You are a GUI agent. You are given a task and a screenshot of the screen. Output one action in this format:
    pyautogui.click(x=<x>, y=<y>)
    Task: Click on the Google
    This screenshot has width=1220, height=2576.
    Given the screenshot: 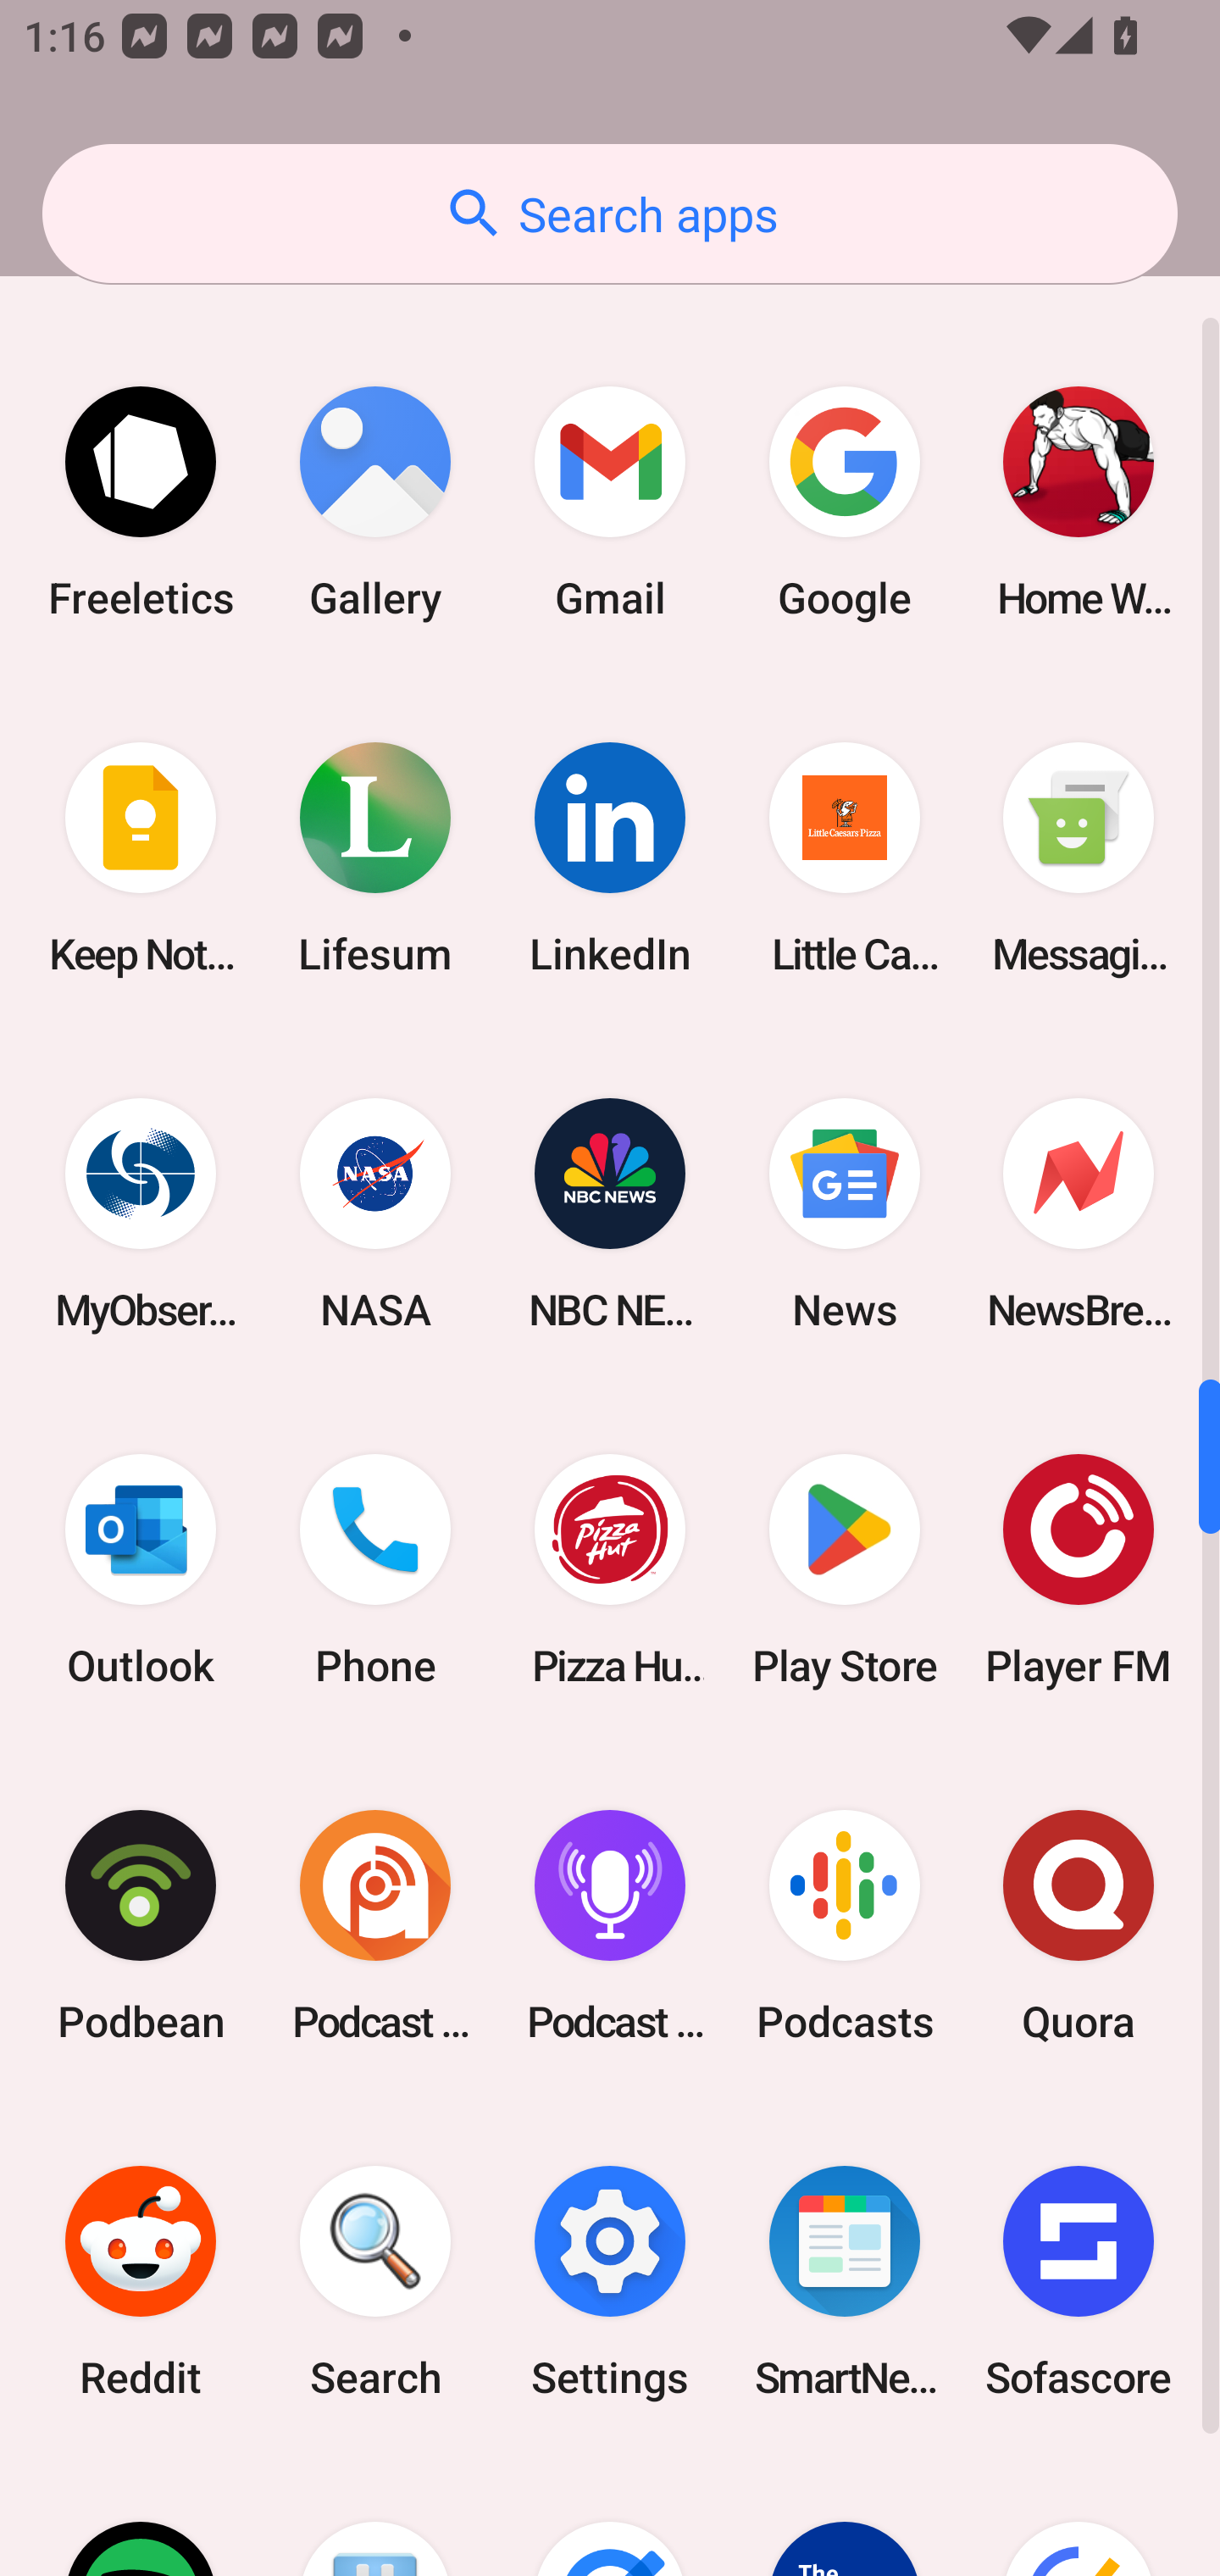 What is the action you would take?
    pyautogui.click(x=844, y=502)
    